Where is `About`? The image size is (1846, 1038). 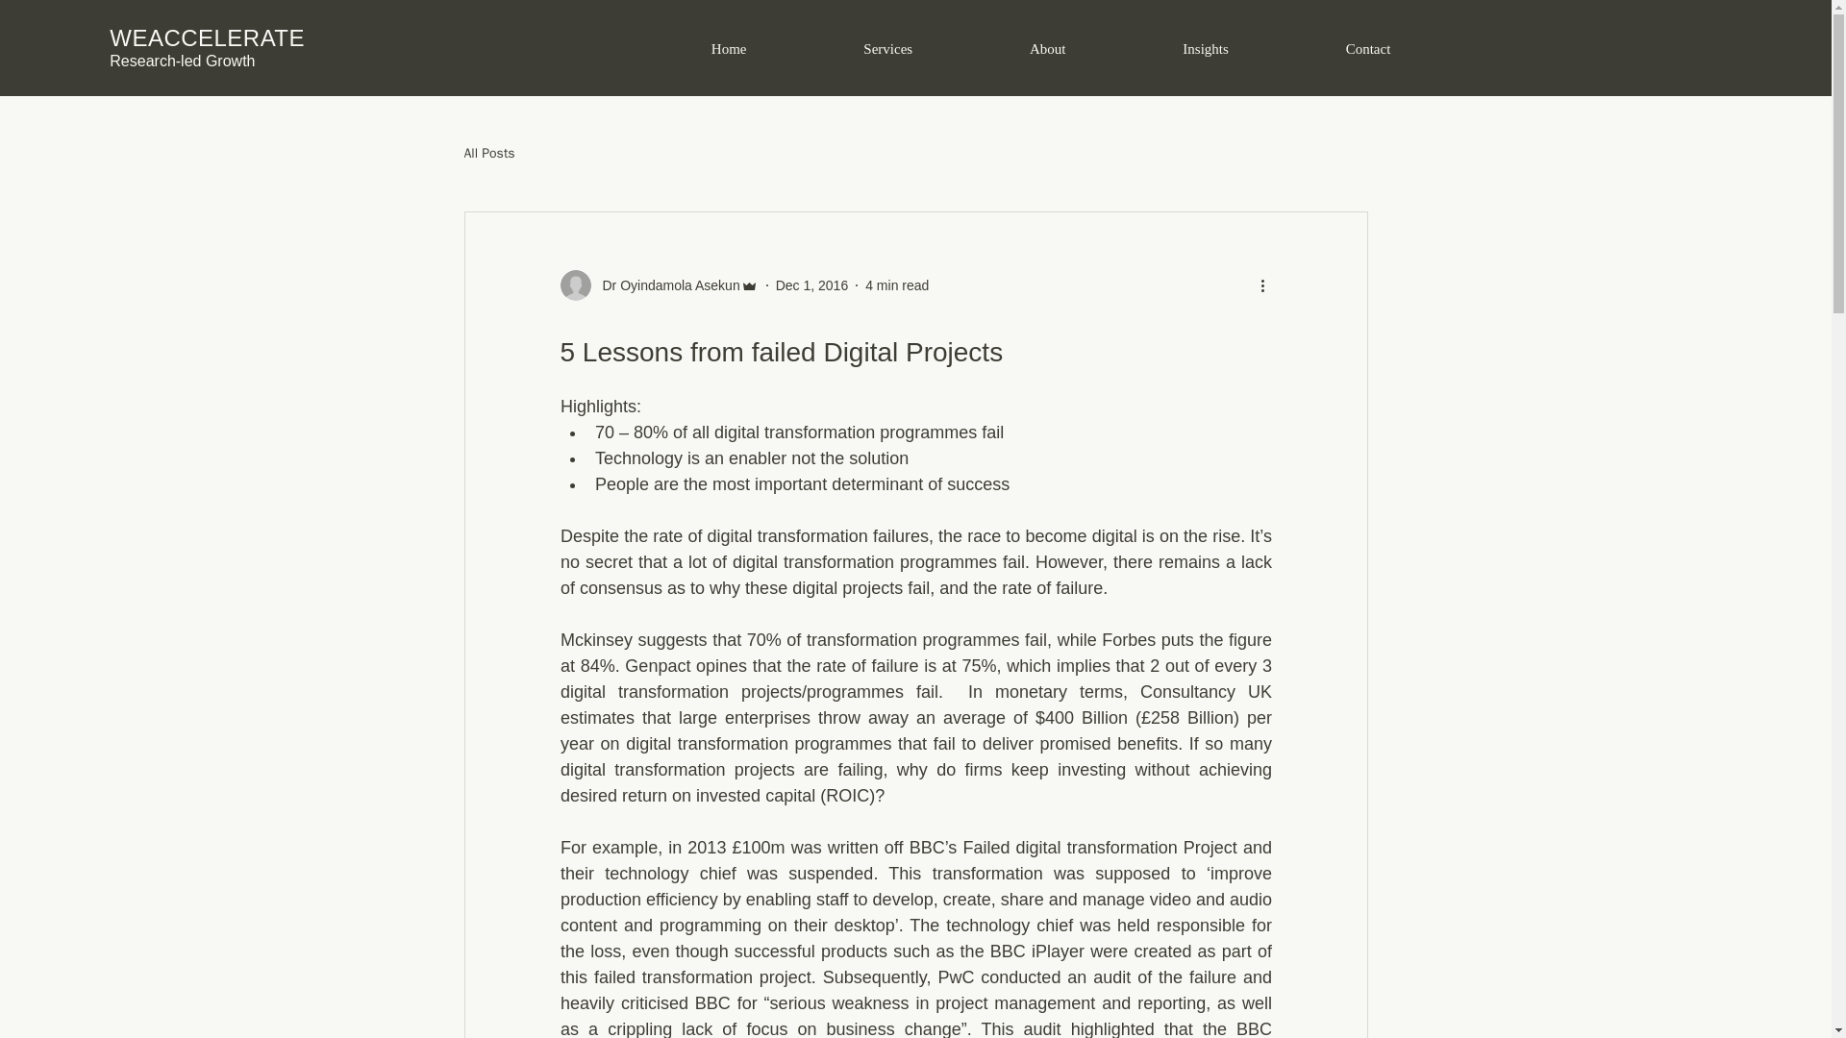
About is located at coordinates (1047, 50).